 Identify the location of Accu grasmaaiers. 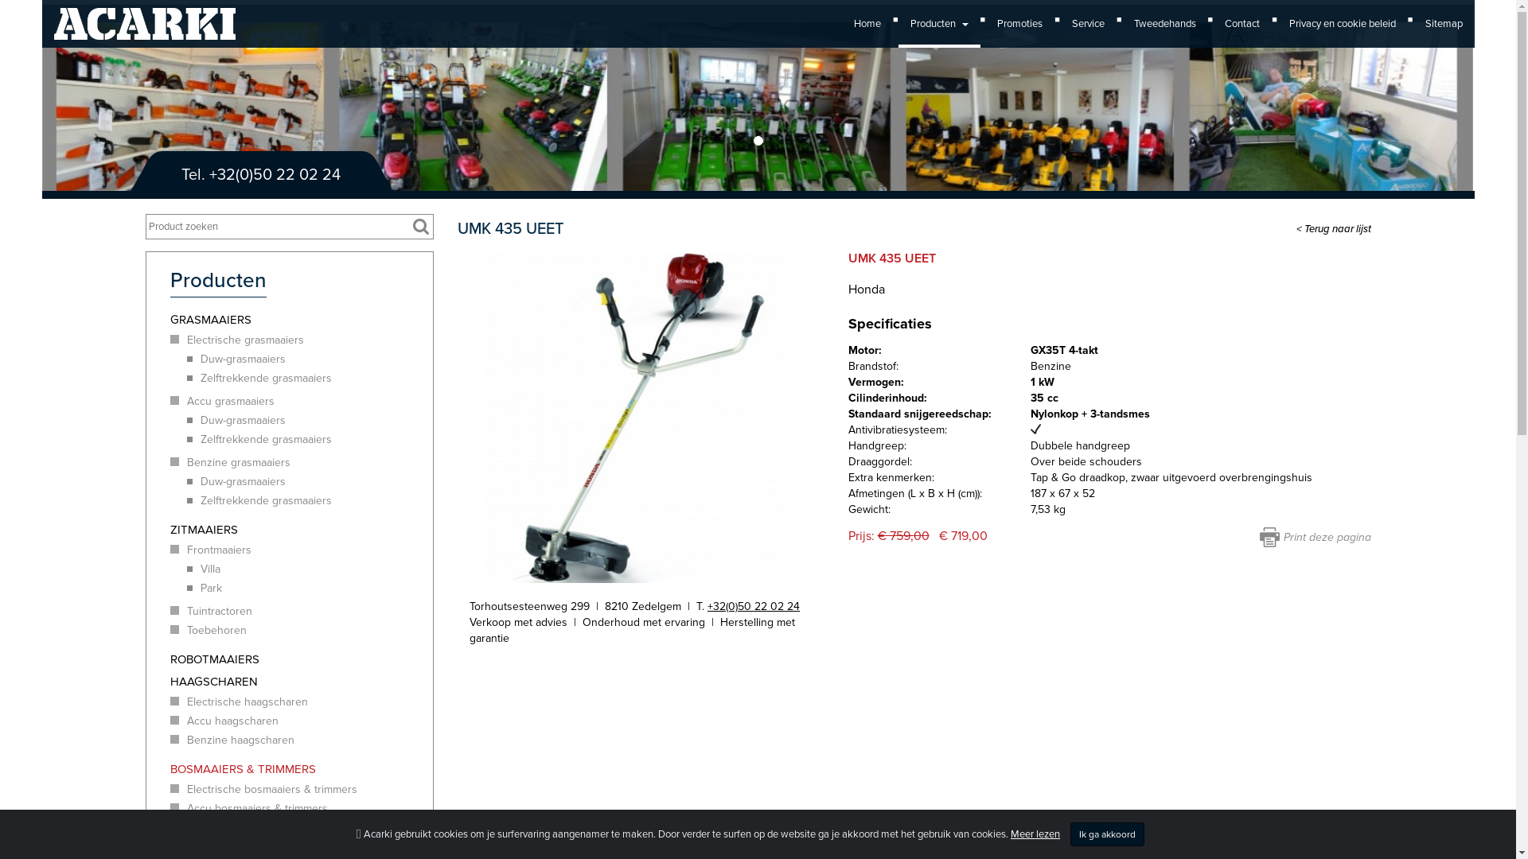
(302, 402).